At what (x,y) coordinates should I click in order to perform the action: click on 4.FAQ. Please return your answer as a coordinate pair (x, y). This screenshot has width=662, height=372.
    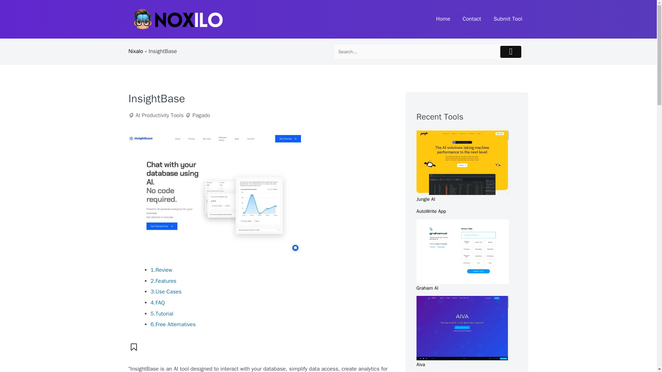
    Looking at the image, I should click on (157, 302).